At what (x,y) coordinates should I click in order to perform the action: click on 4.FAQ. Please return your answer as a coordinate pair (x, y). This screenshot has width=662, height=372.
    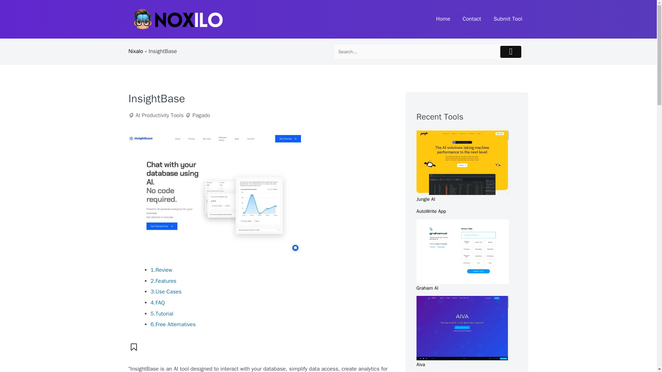
    Looking at the image, I should click on (157, 302).